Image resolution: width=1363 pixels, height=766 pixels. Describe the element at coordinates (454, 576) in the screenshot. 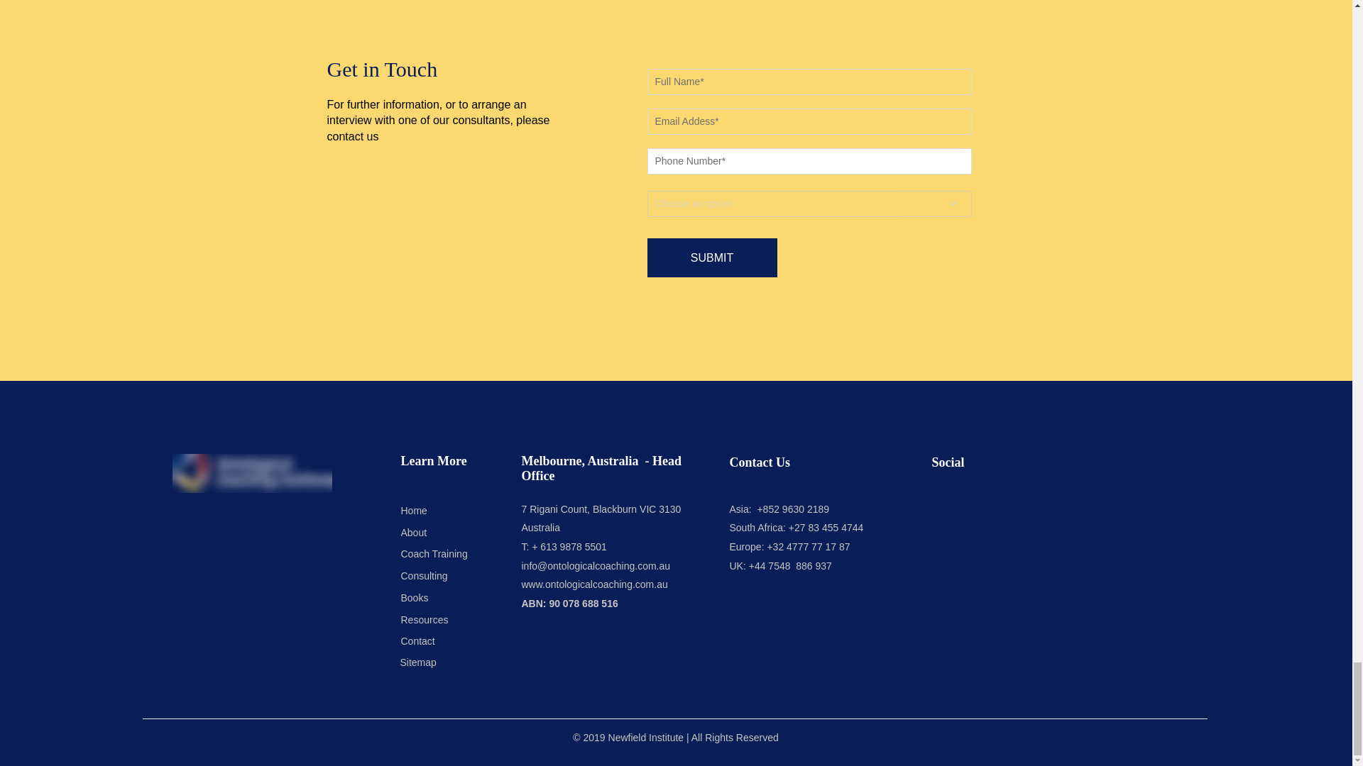

I see `Consulting` at that location.